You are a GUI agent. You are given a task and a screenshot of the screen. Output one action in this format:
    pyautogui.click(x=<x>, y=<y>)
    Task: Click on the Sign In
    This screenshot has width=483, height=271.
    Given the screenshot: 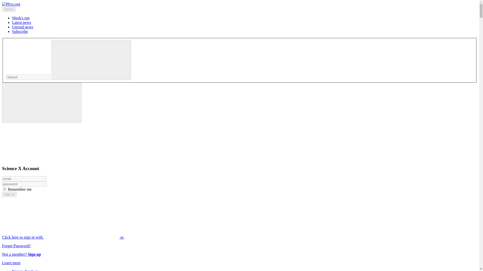 What is the action you would take?
    pyautogui.click(x=9, y=194)
    